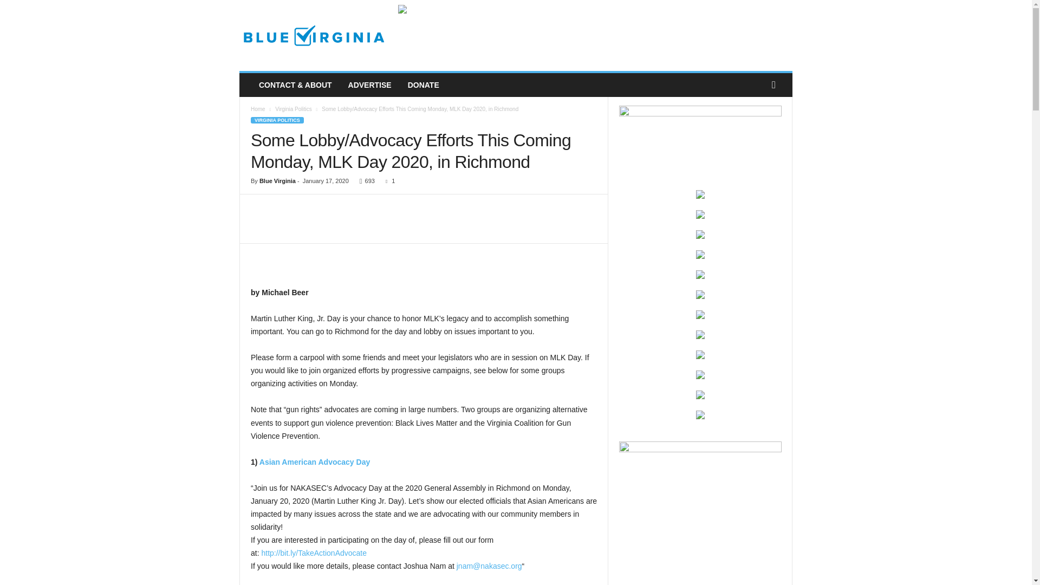 The image size is (1040, 585). Describe the element at coordinates (294, 109) in the screenshot. I see `View all posts in Virginia Politics` at that location.